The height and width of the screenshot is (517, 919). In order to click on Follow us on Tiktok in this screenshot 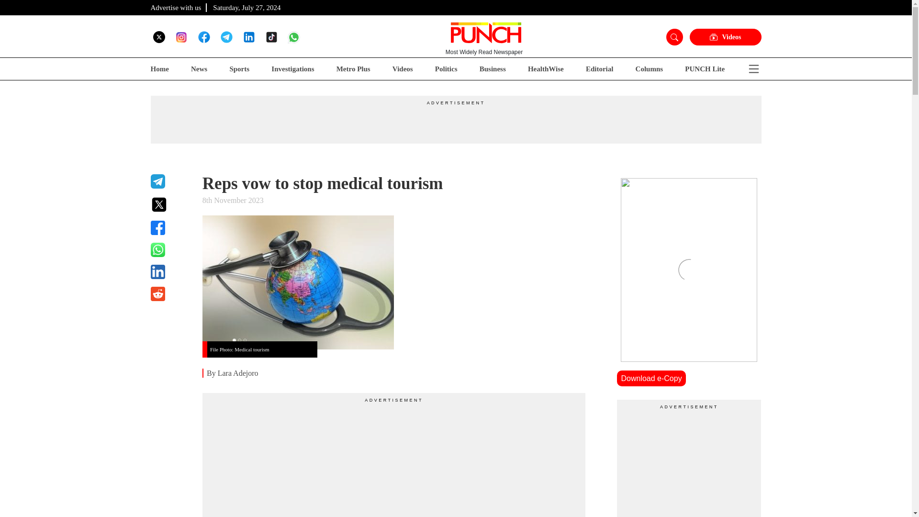, I will do `click(271, 36)`.